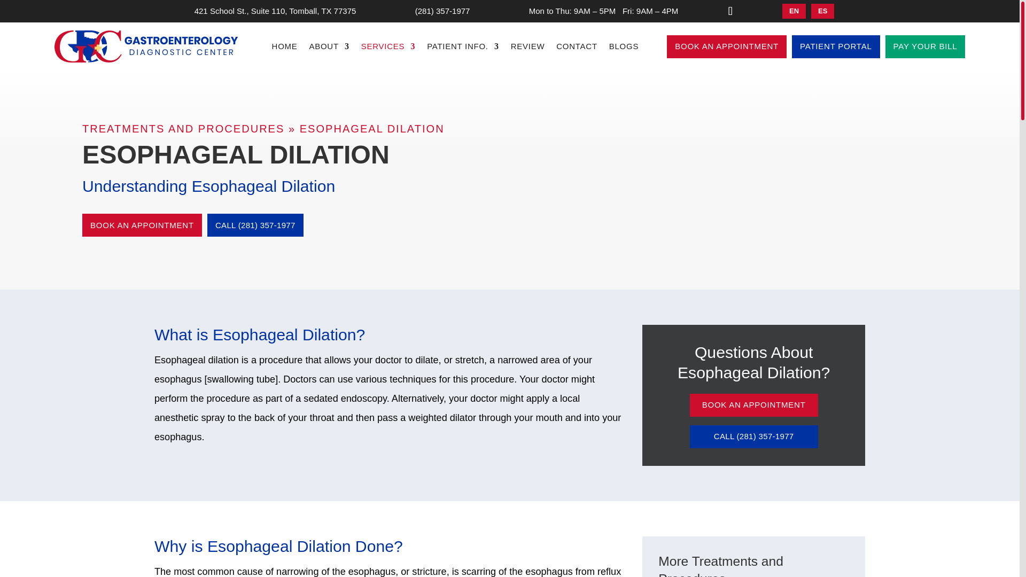 The image size is (1026, 577). What do you see at coordinates (388, 48) in the screenshot?
I see `SERVICES` at bounding box center [388, 48].